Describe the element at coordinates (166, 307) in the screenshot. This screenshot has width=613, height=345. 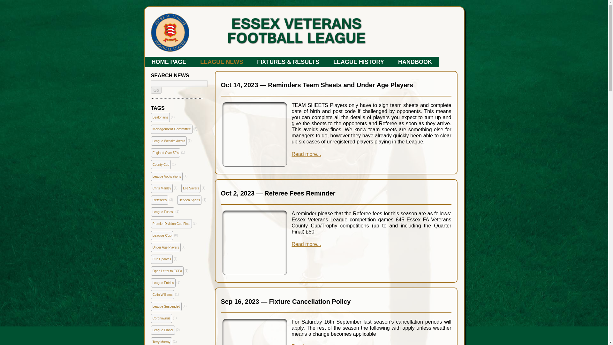
I see `League Suspended` at that location.